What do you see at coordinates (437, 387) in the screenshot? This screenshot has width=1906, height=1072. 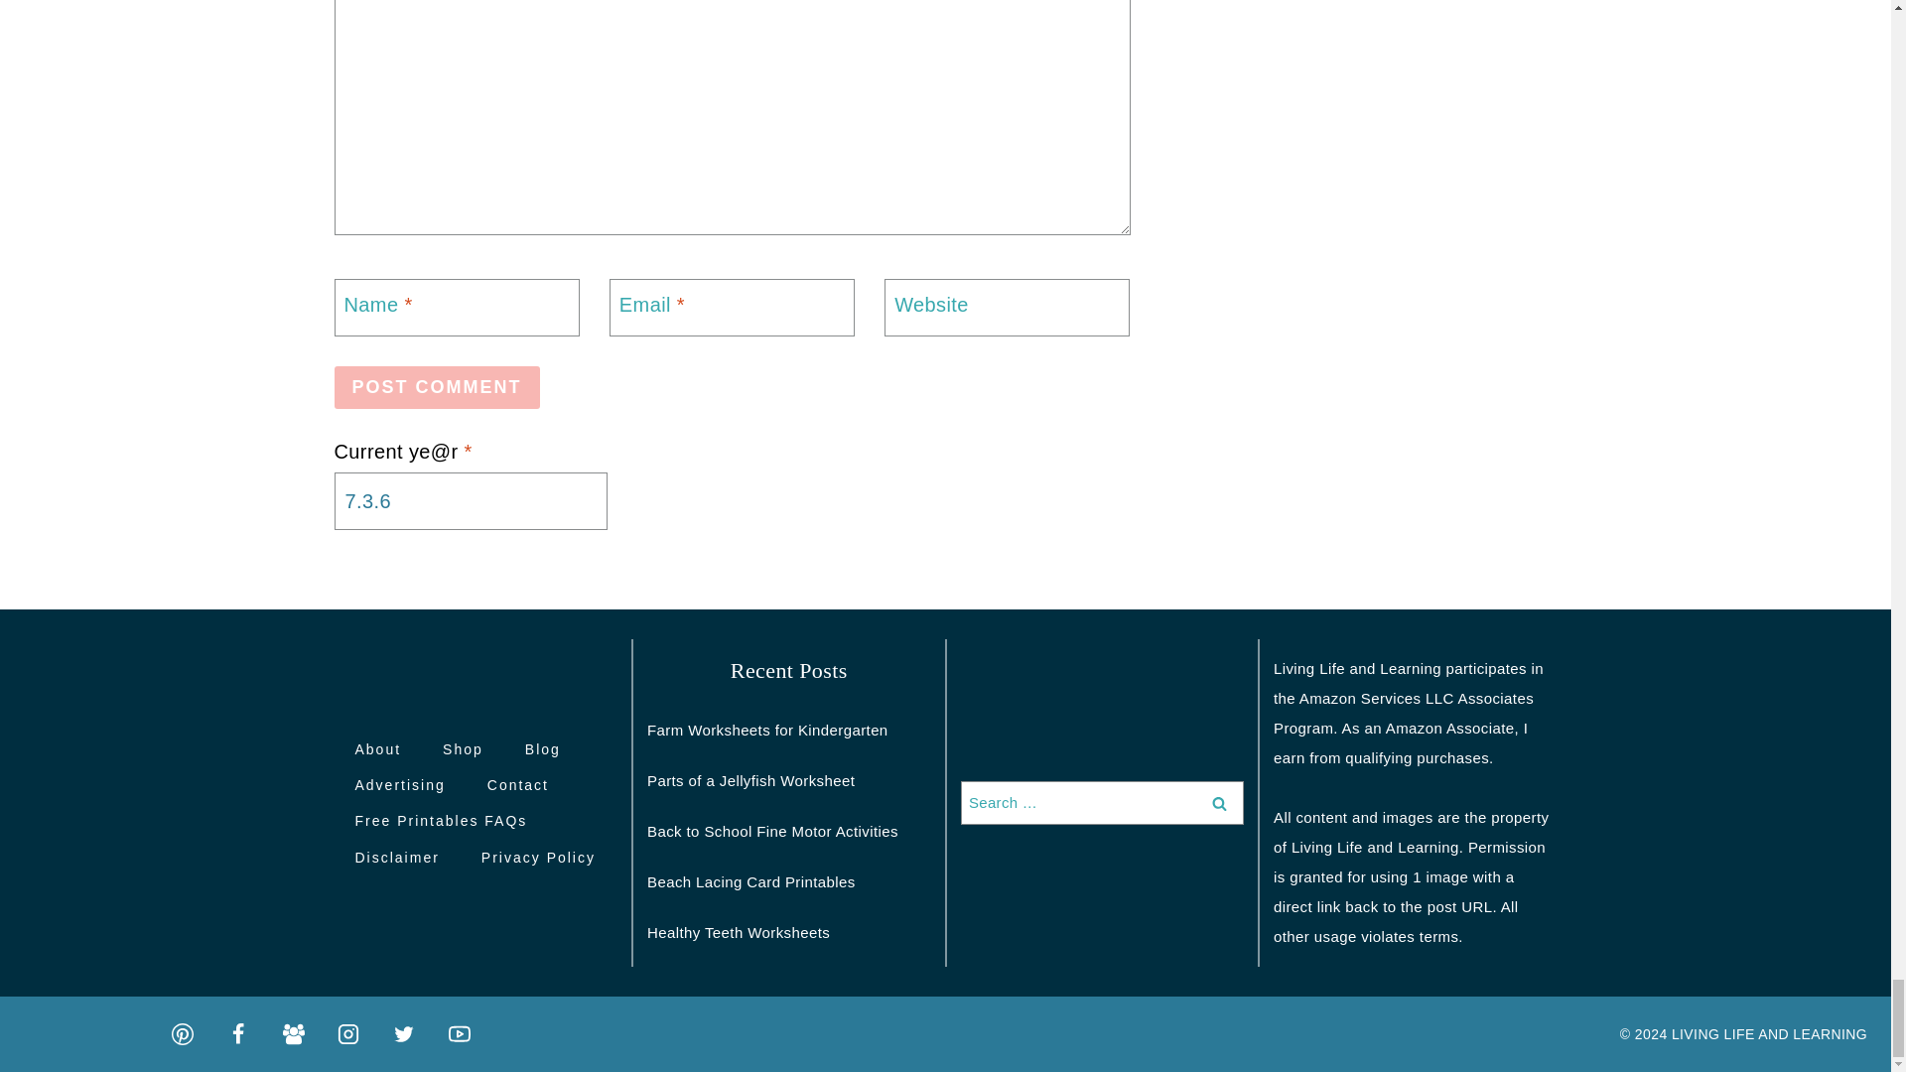 I see `Post Comment` at bounding box center [437, 387].